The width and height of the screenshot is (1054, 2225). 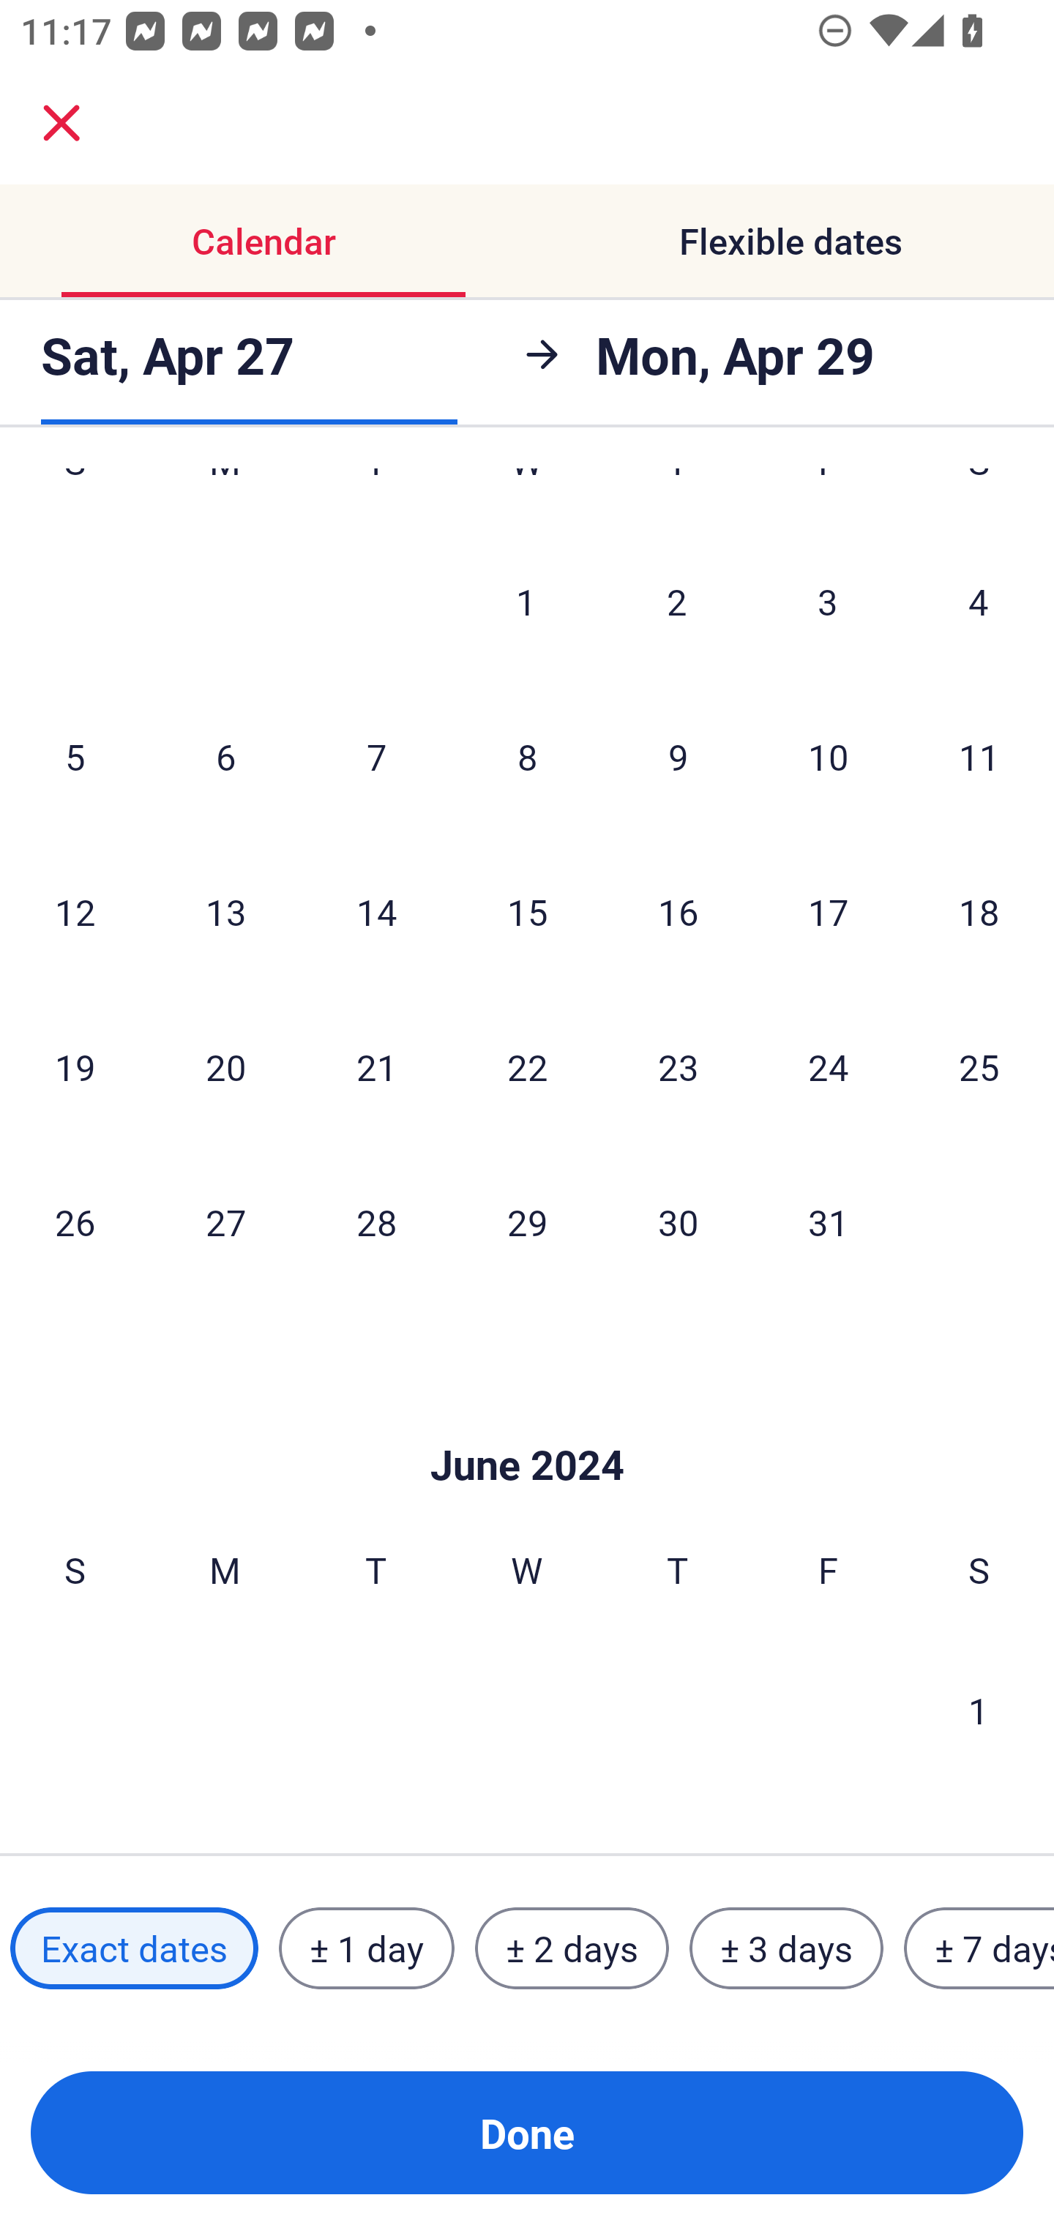 What do you see at coordinates (225, 756) in the screenshot?
I see `6 Monday, May 6, 2024` at bounding box center [225, 756].